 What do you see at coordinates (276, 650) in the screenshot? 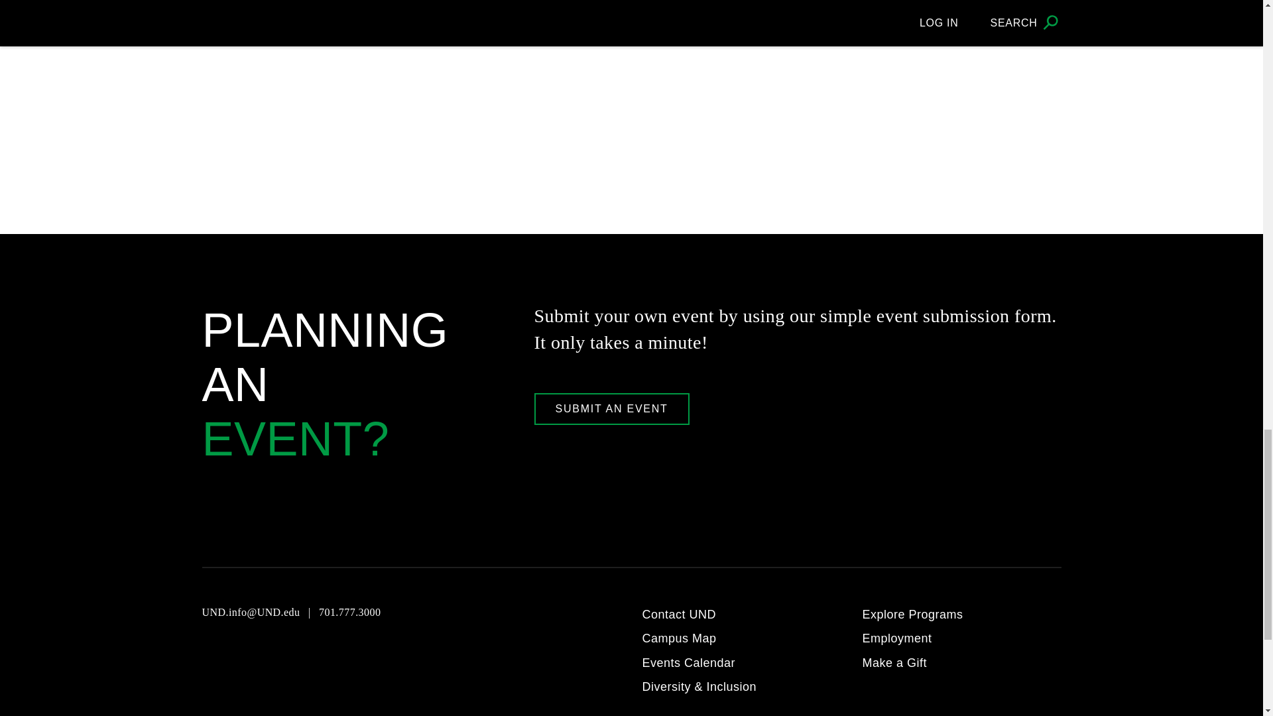
I see `Facebook` at bounding box center [276, 650].